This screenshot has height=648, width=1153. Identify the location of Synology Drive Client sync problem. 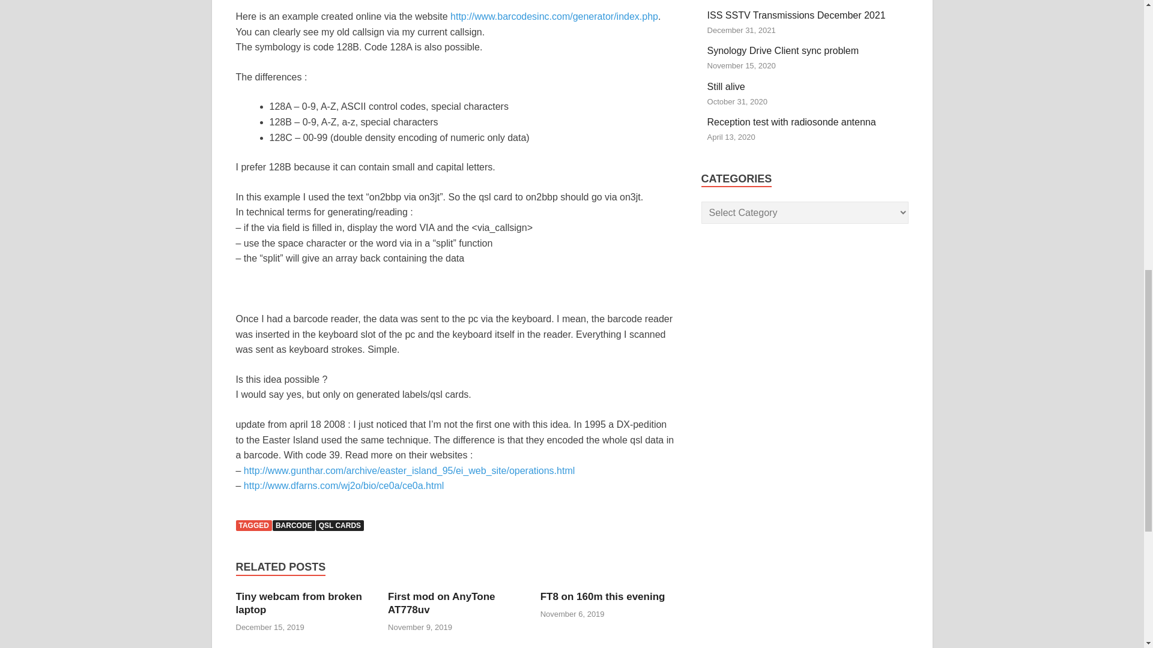
(783, 50).